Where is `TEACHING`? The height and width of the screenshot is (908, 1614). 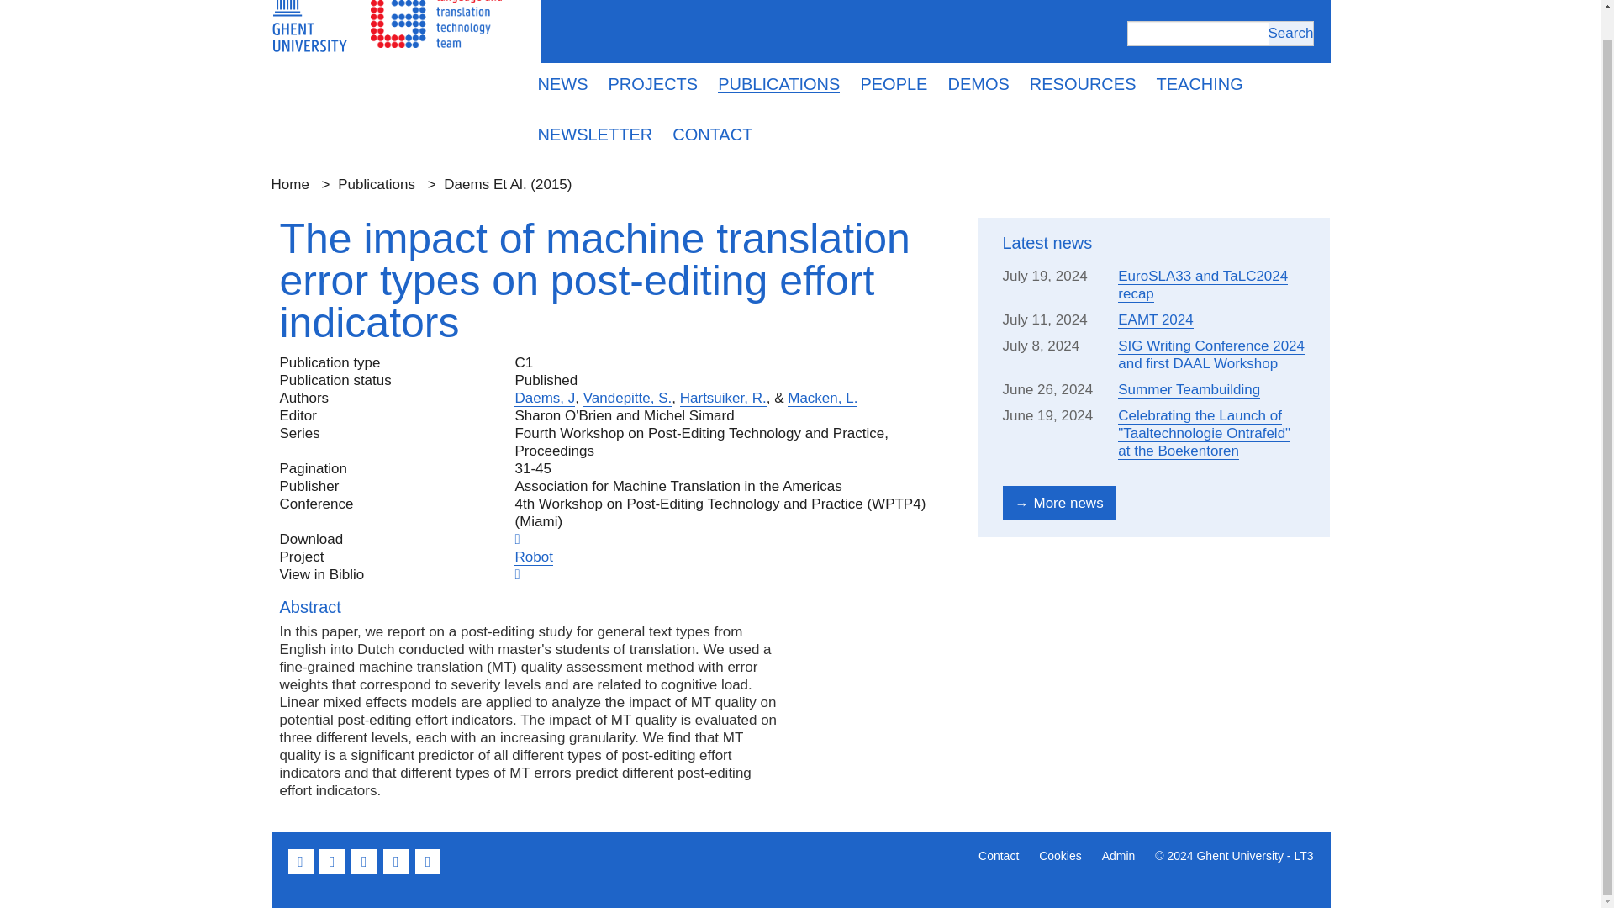 TEACHING is located at coordinates (1200, 84).